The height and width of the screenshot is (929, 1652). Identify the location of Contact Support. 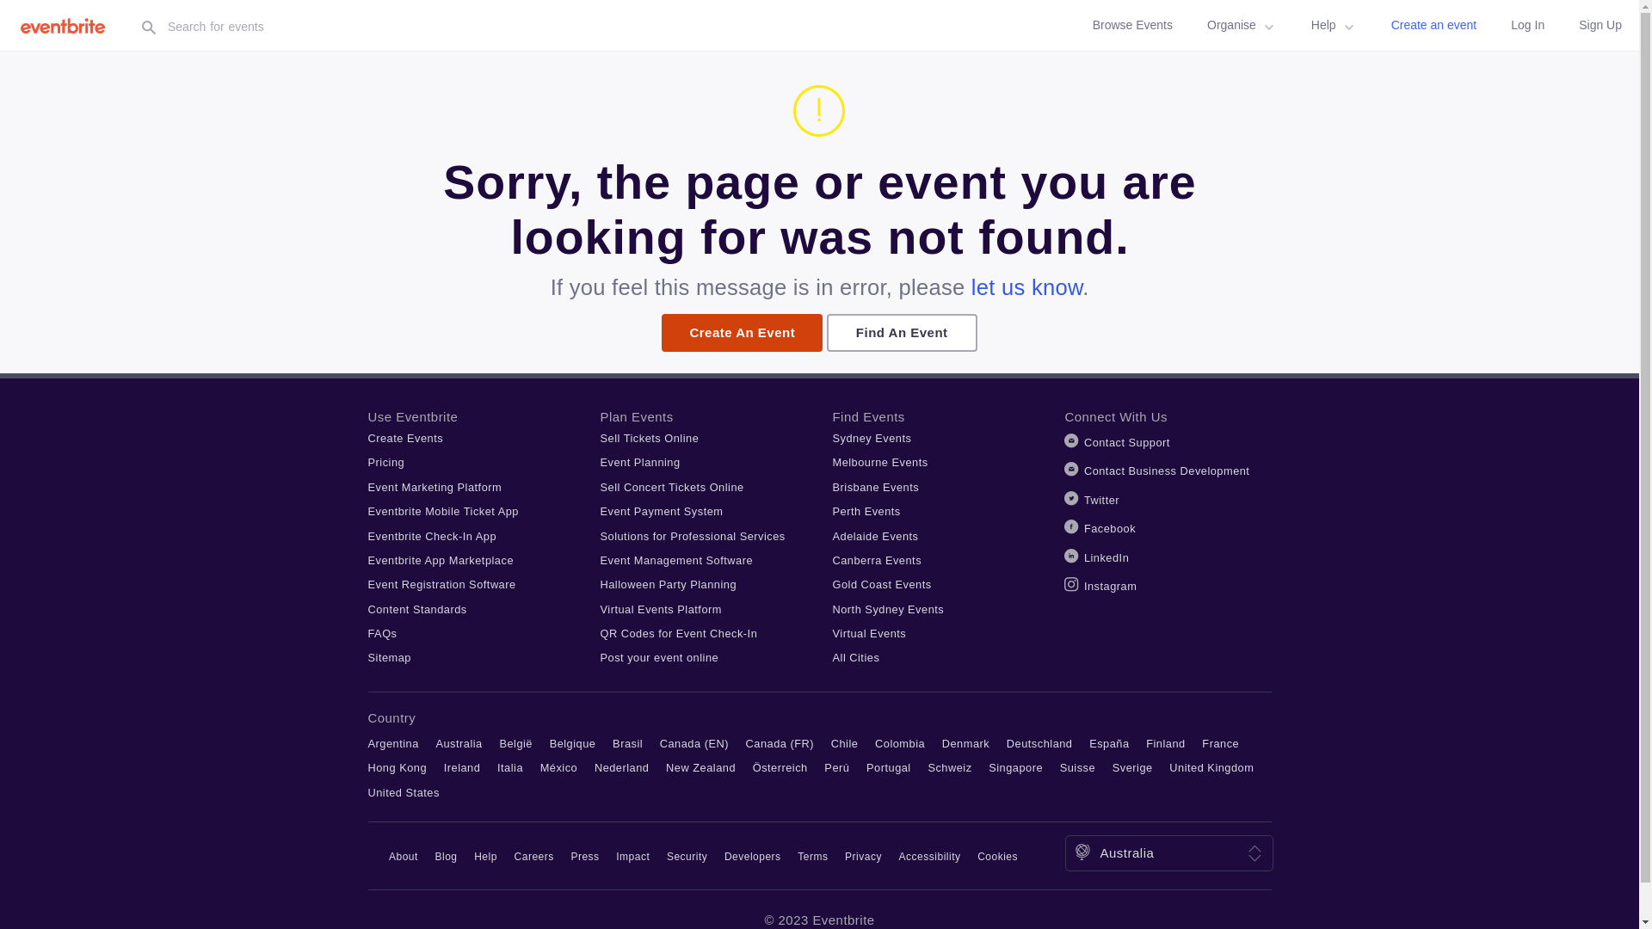
(1127, 442).